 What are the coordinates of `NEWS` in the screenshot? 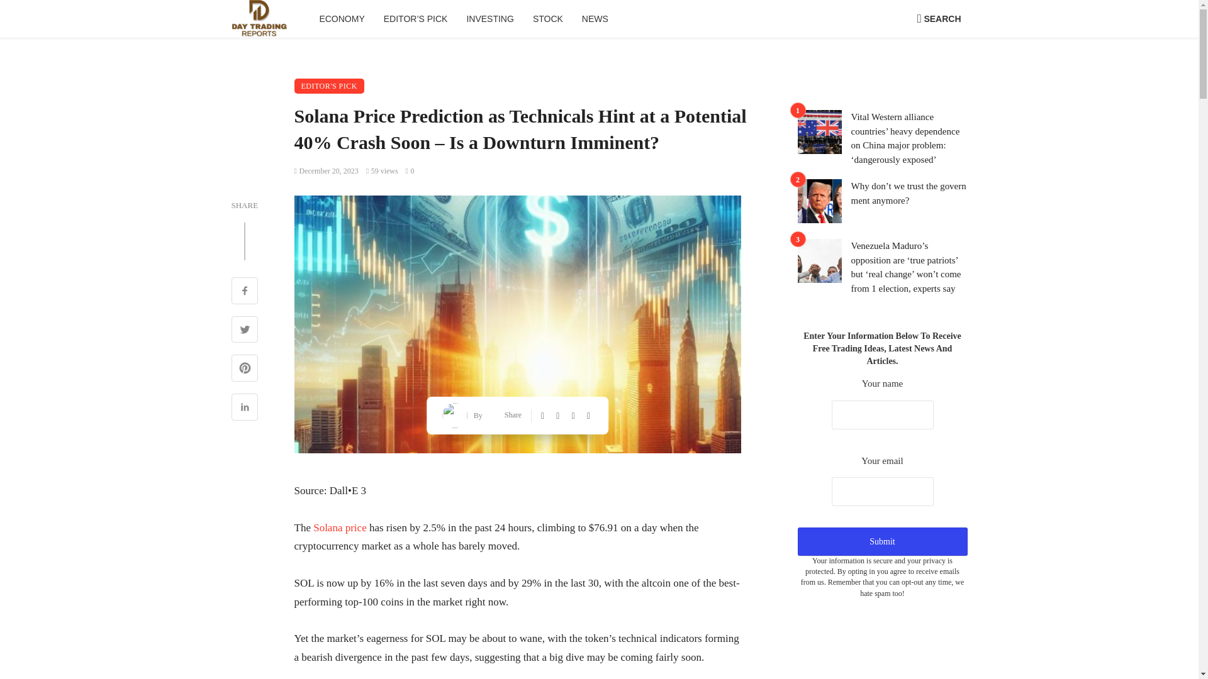 It's located at (595, 19).